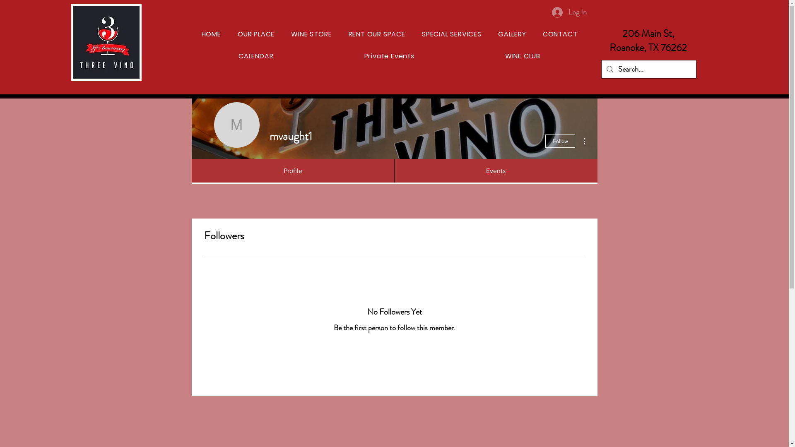 This screenshot has width=795, height=447. Describe the element at coordinates (389, 56) in the screenshot. I see `Private Events` at that location.